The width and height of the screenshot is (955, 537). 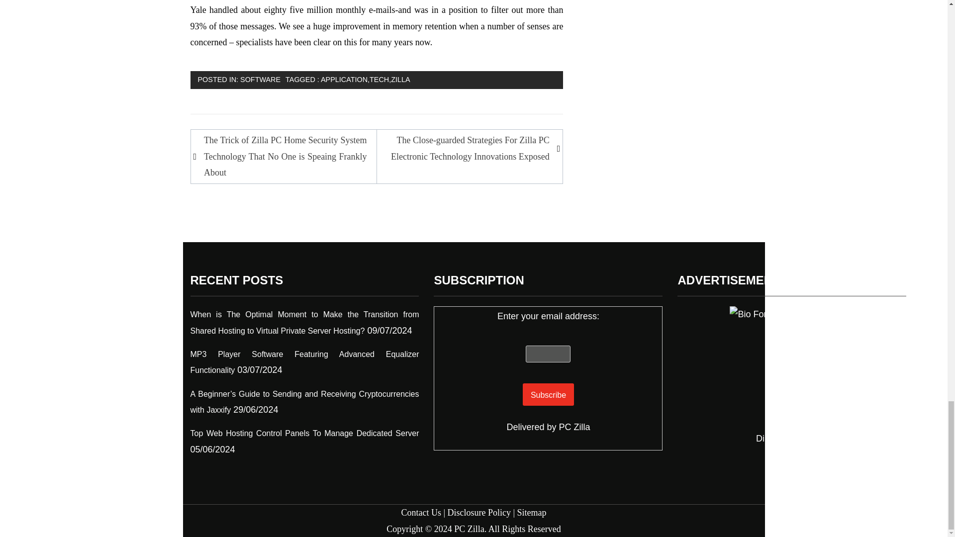 I want to click on Bio Forum, so click(x=791, y=368).